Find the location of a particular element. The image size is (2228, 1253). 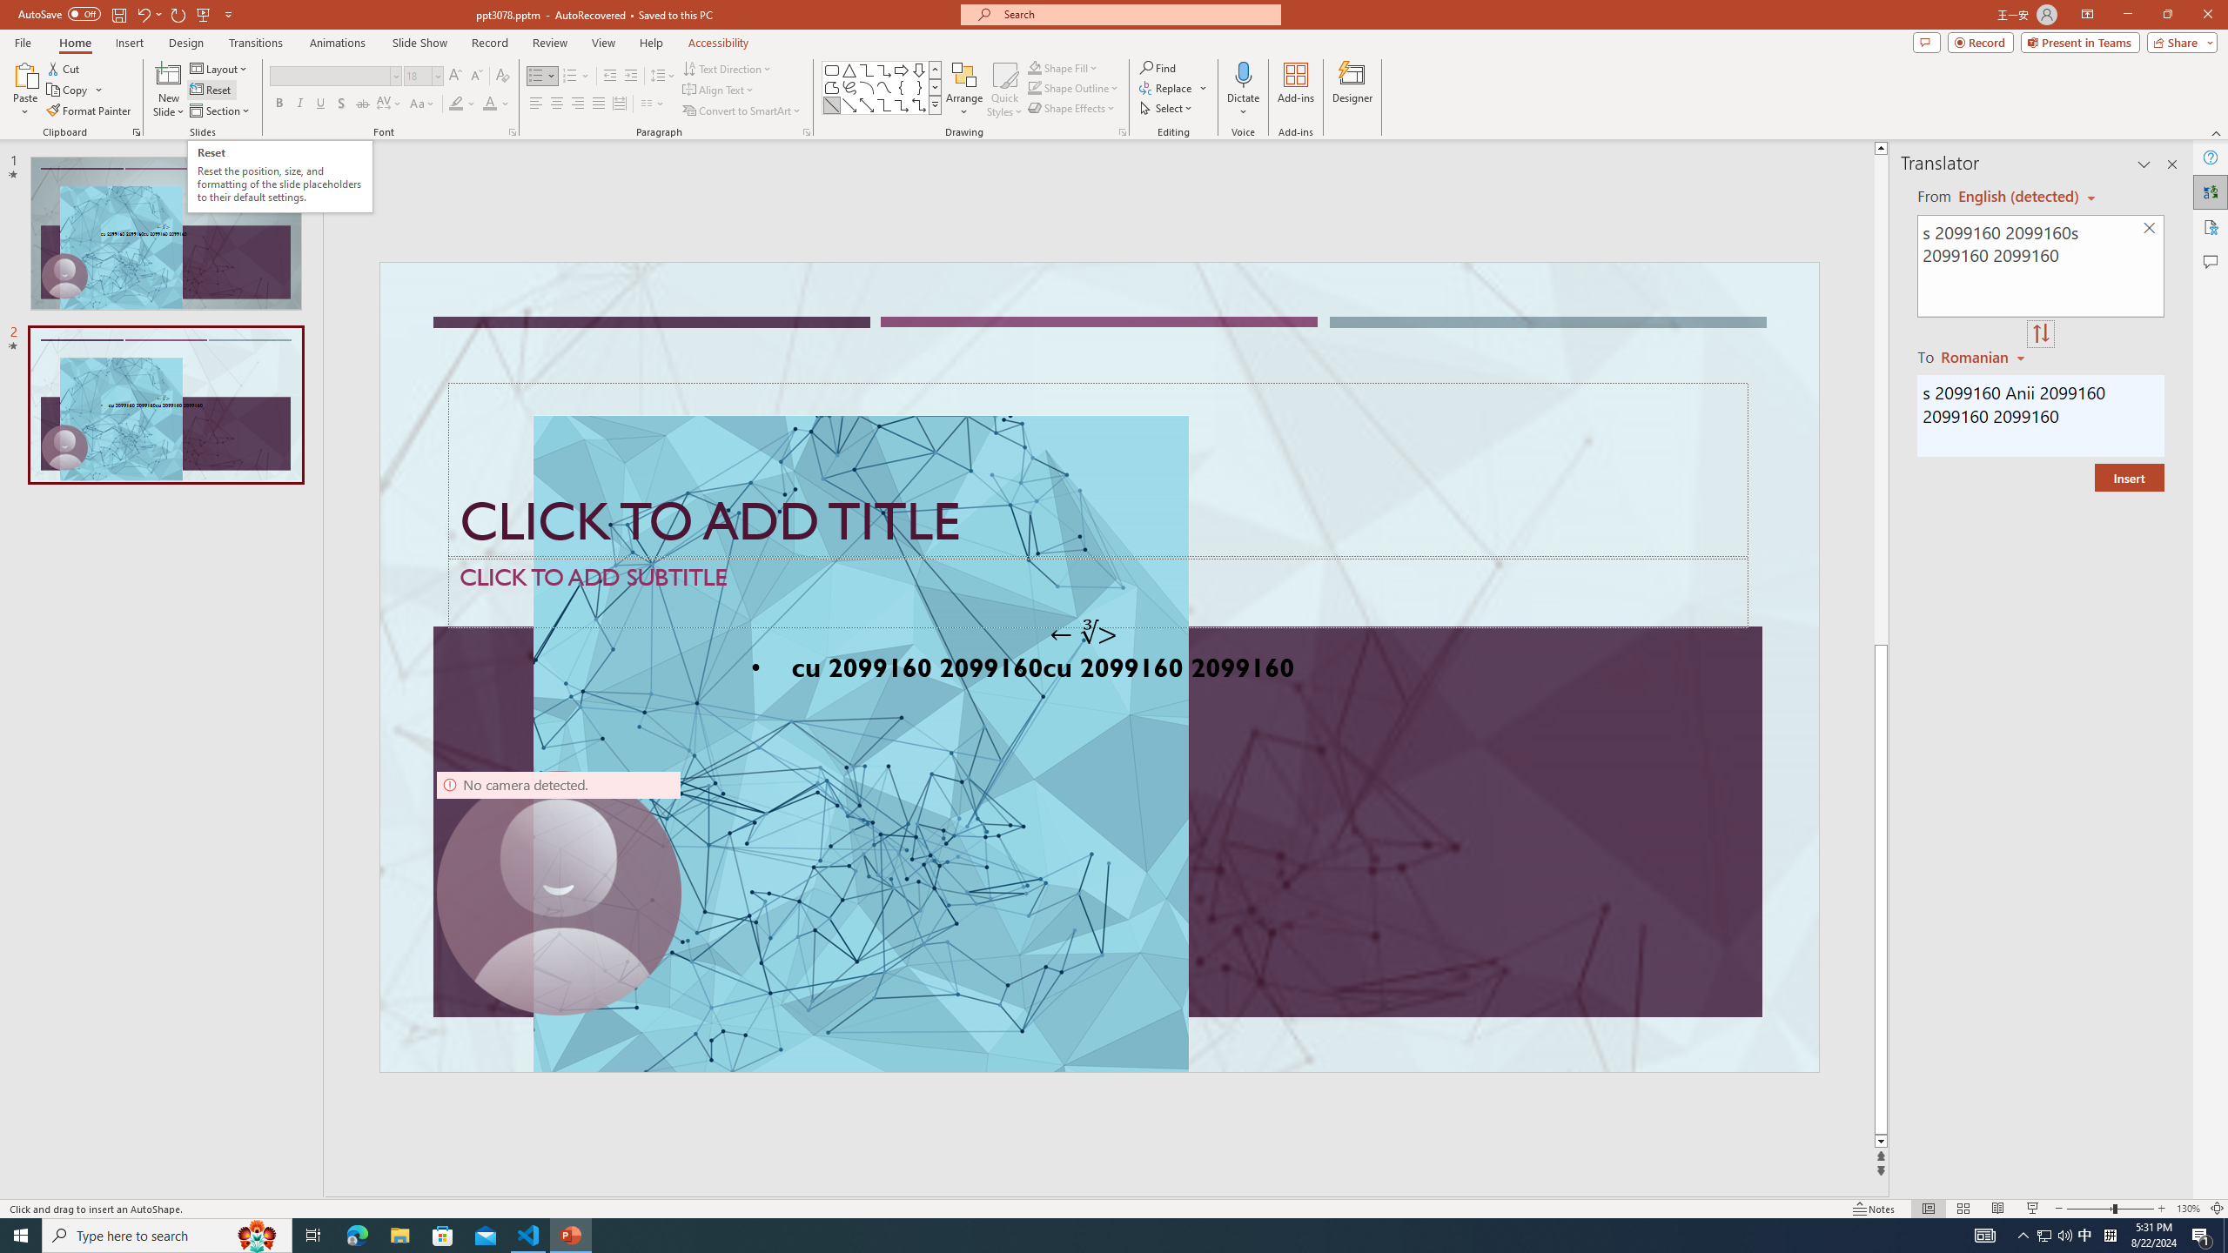

Clear Formatting is located at coordinates (501, 77).